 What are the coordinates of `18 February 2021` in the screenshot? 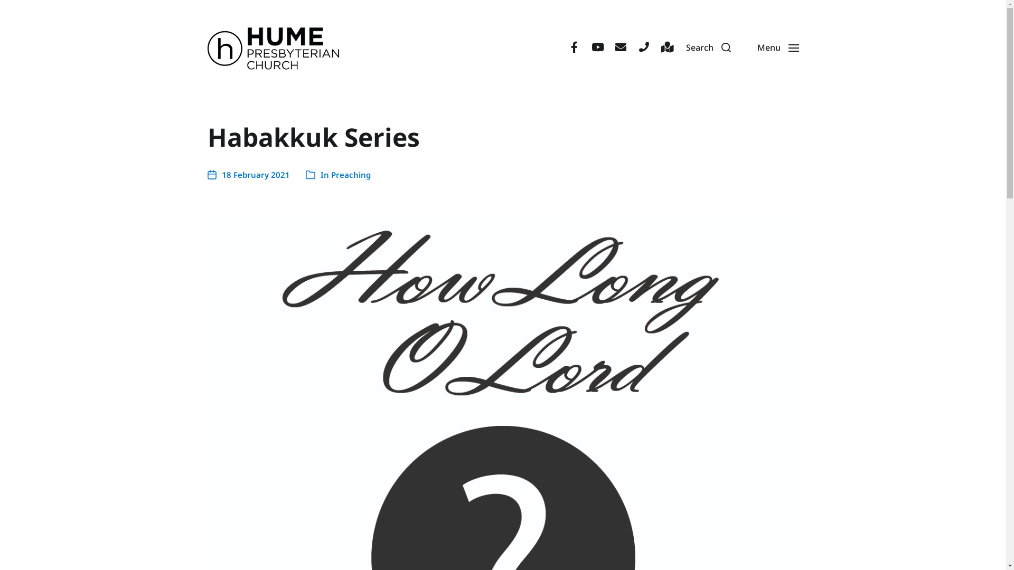 It's located at (248, 175).